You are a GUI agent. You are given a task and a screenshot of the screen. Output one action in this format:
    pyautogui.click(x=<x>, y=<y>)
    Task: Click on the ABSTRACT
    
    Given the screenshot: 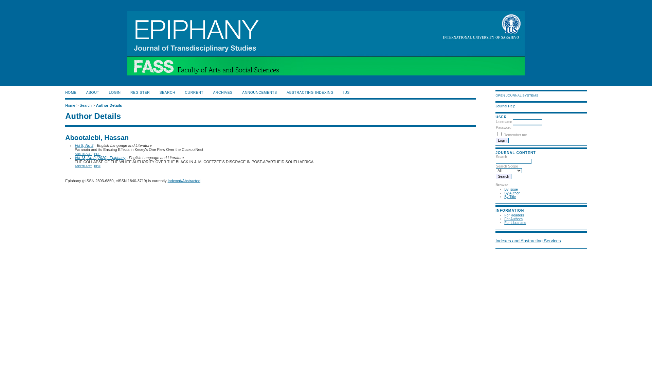 What is the action you would take?
    pyautogui.click(x=84, y=166)
    